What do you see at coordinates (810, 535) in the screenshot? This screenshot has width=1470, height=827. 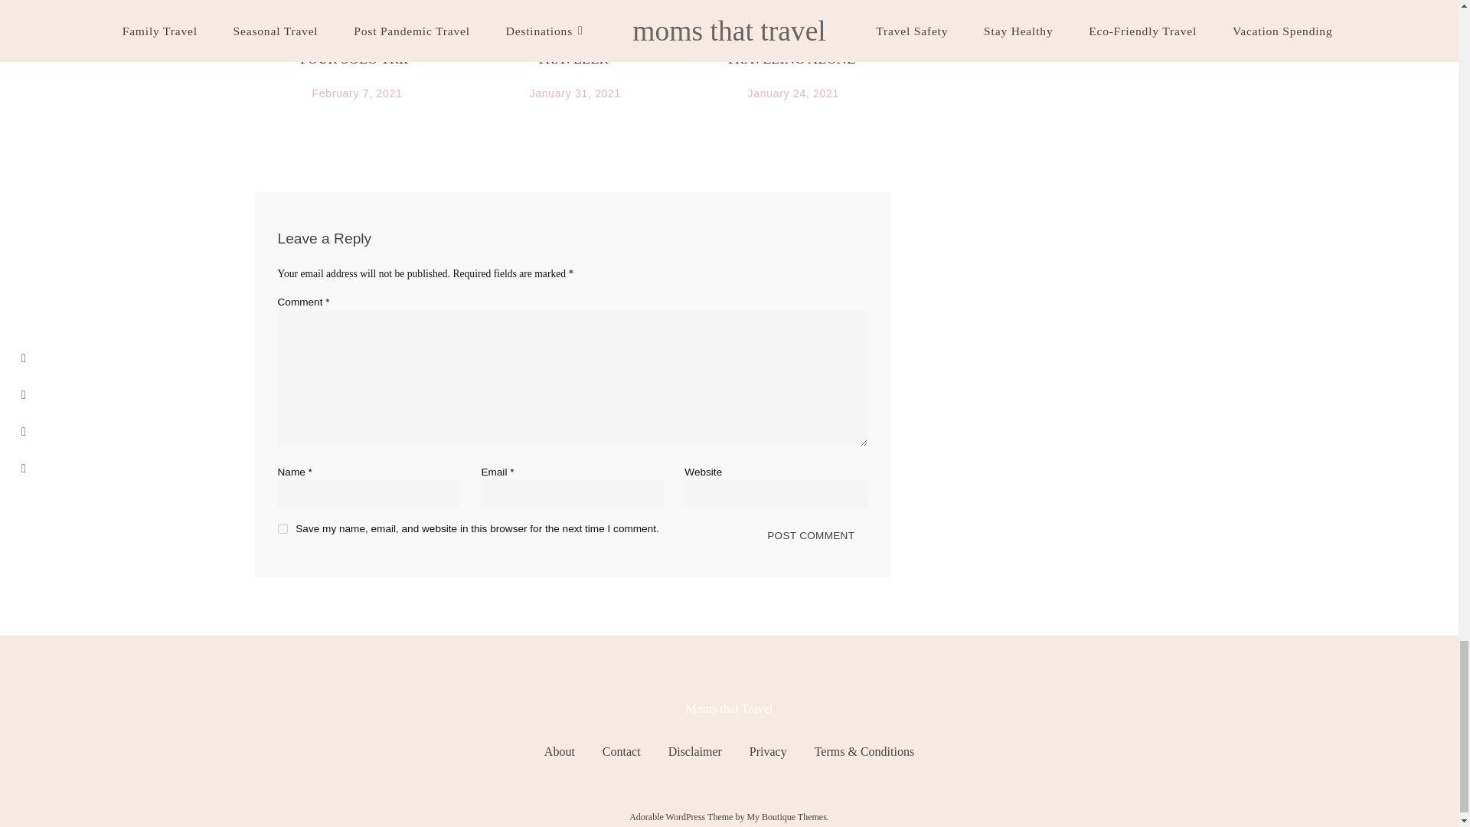 I see `Post Comment` at bounding box center [810, 535].